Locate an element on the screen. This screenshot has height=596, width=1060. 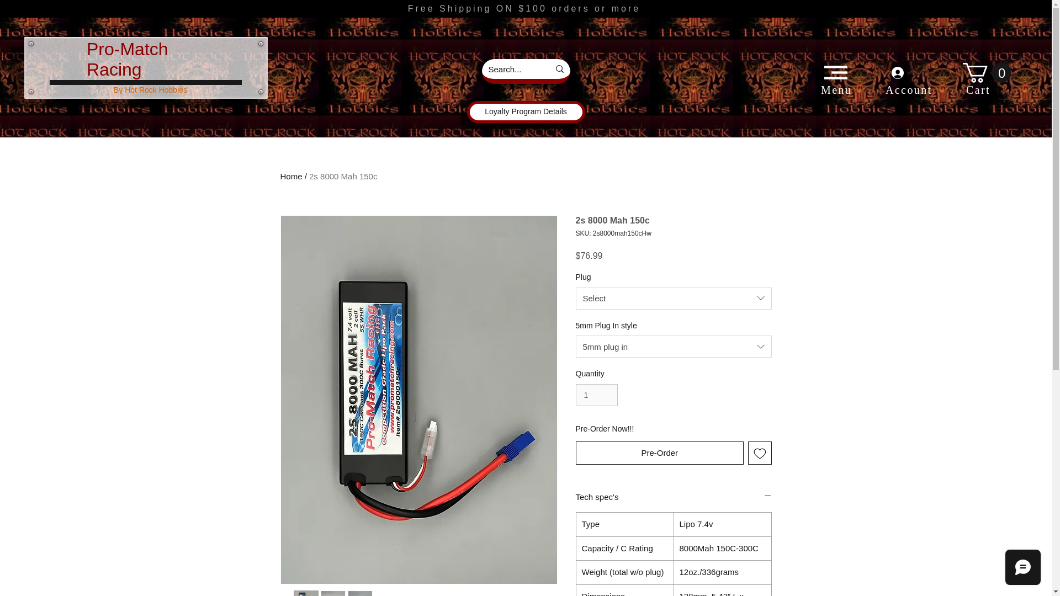
1 is located at coordinates (596, 395).